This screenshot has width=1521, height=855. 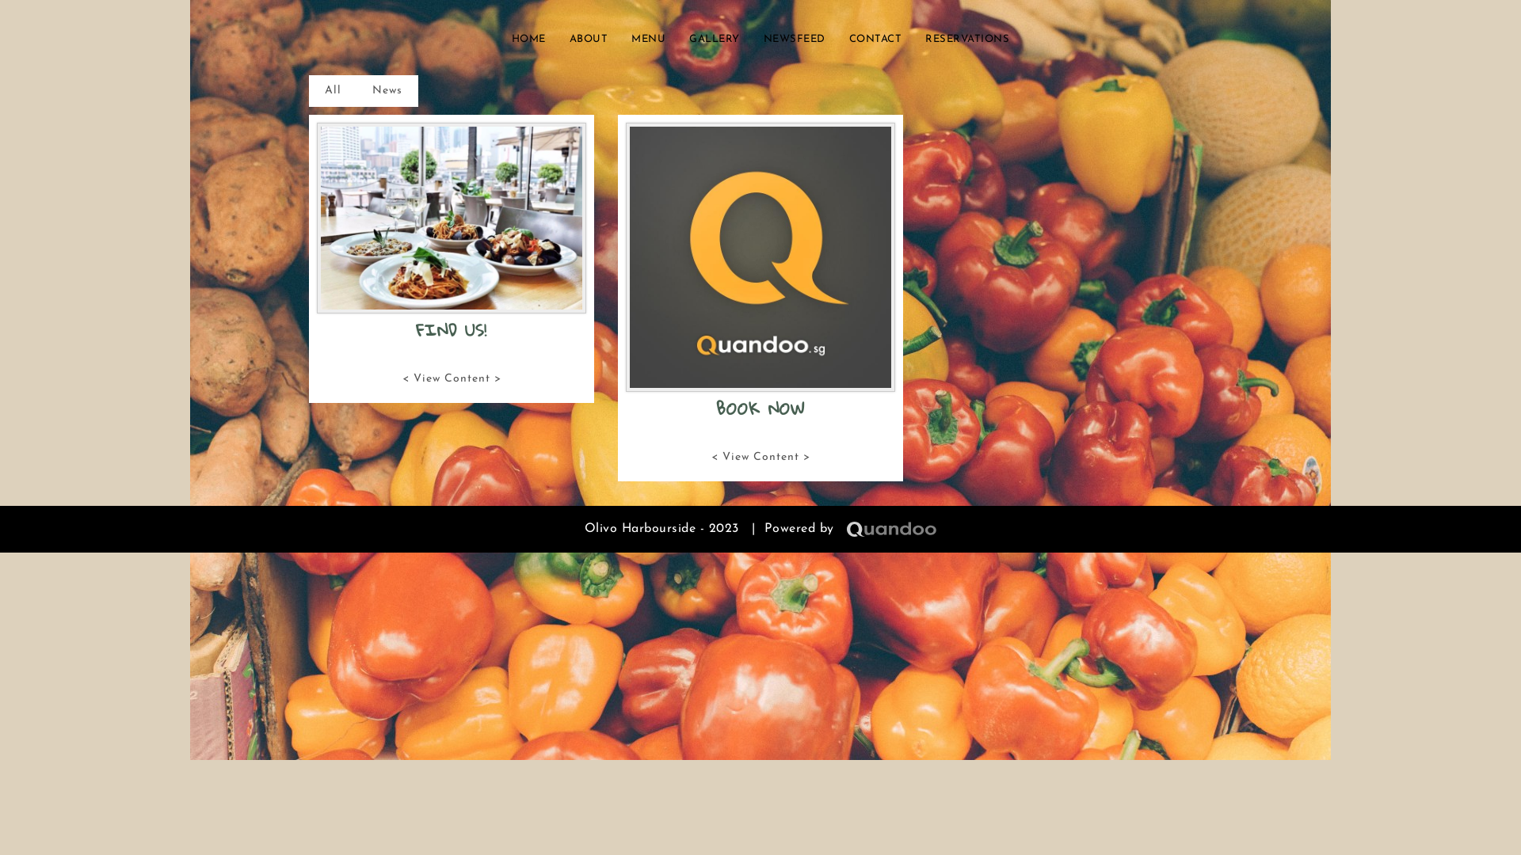 What do you see at coordinates (333, 91) in the screenshot?
I see `All` at bounding box center [333, 91].